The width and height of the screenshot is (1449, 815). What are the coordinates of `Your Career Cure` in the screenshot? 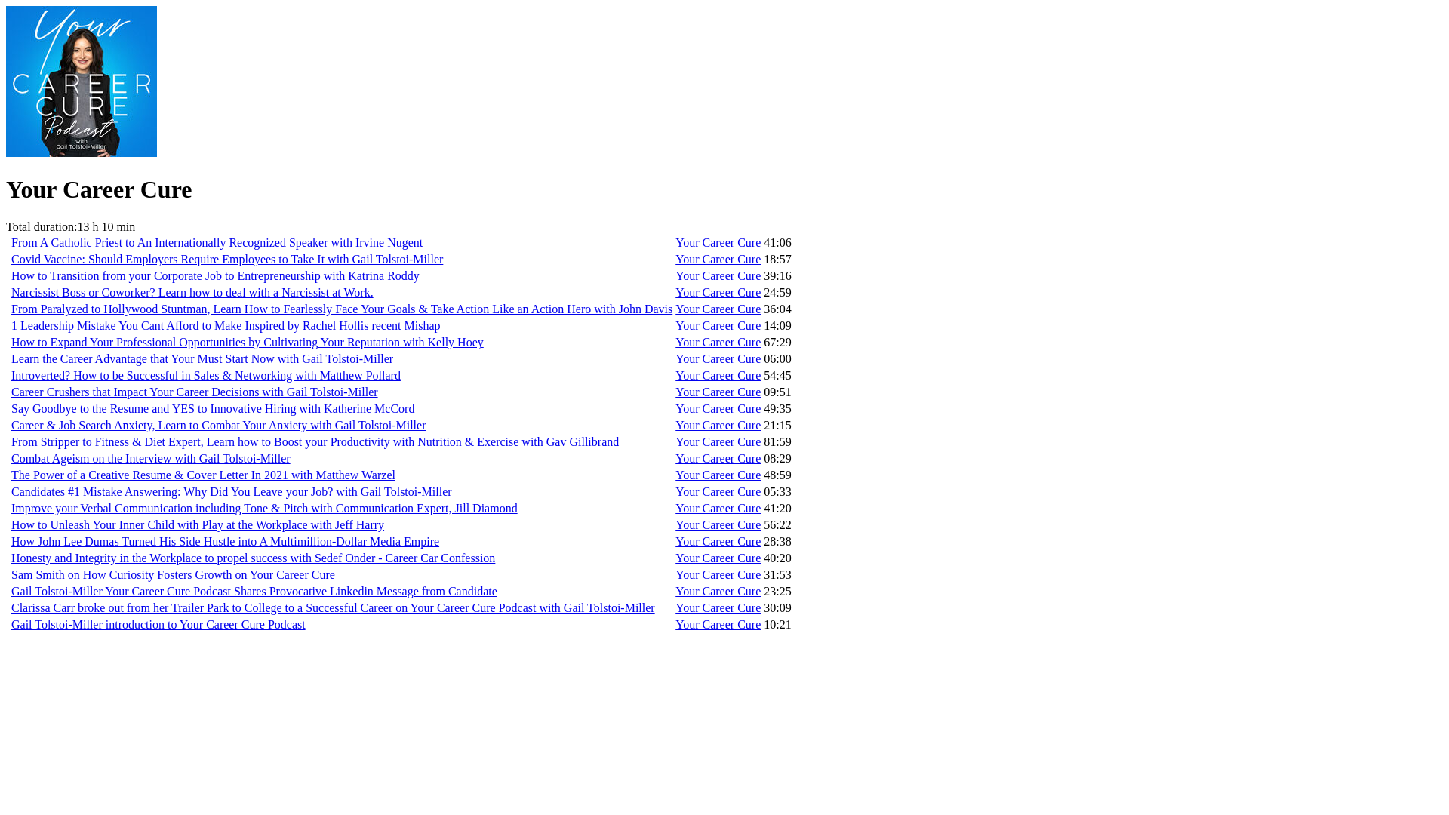 It's located at (718, 540).